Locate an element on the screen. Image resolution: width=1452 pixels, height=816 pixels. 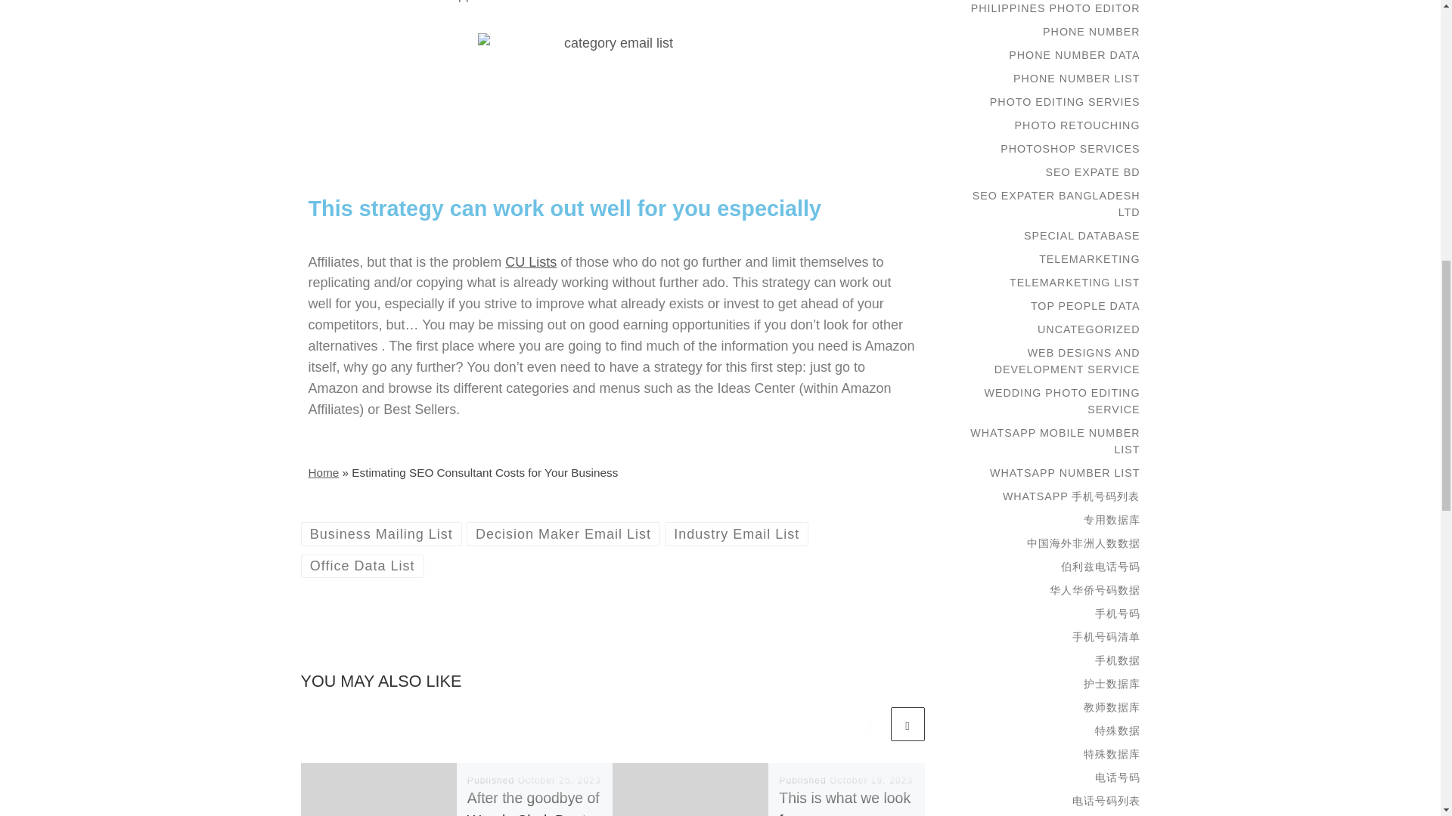
CU Lists is located at coordinates (531, 261).